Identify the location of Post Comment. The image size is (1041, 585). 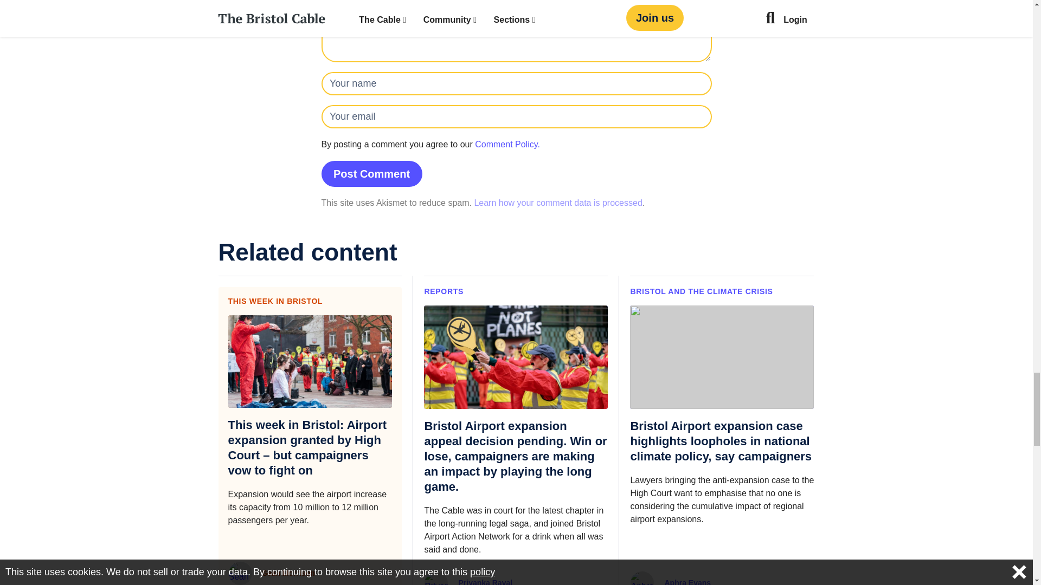
(371, 173).